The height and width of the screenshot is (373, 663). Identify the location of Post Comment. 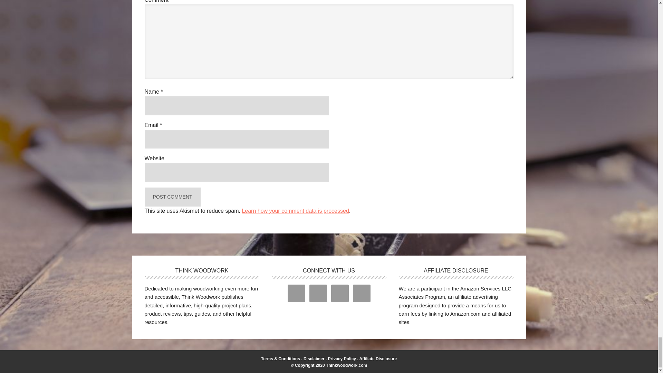
(172, 197).